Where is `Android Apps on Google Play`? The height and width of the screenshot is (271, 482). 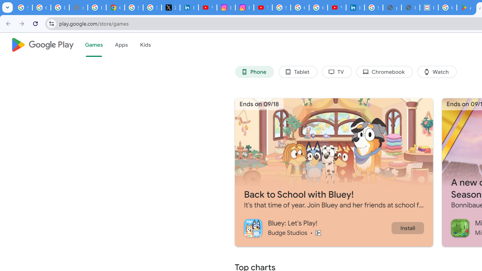 Android Apps on Google Play is located at coordinates (466, 8).